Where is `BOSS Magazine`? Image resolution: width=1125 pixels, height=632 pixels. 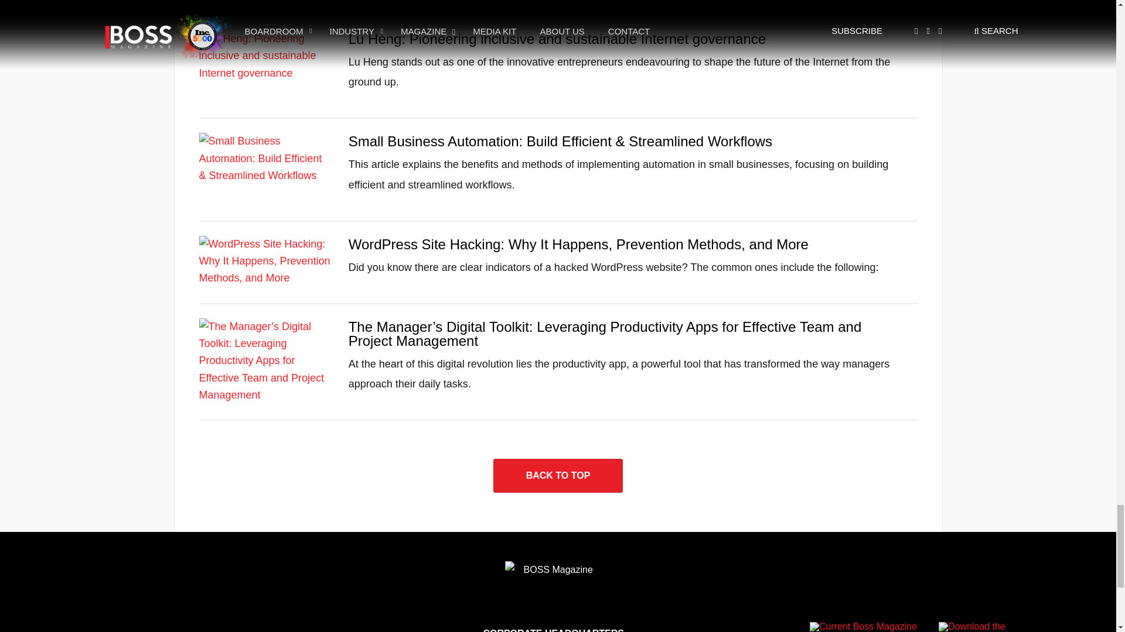 BOSS Magazine is located at coordinates (553, 578).